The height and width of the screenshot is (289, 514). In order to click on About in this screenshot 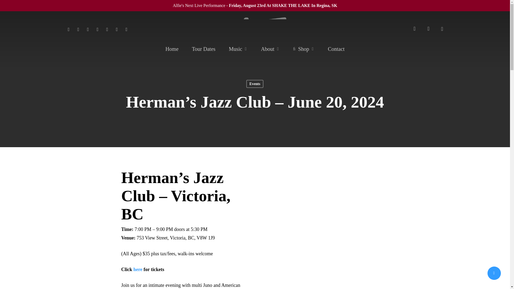, I will do `click(270, 49)`.